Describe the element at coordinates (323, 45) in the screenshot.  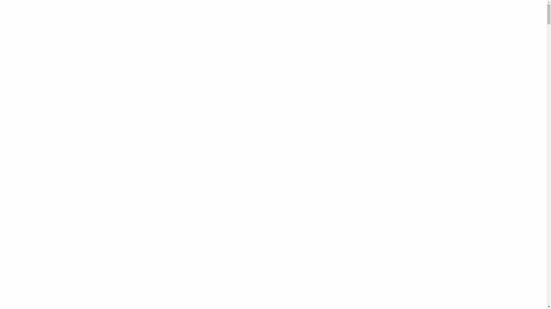
I see `OPENINGSUREN` at that location.